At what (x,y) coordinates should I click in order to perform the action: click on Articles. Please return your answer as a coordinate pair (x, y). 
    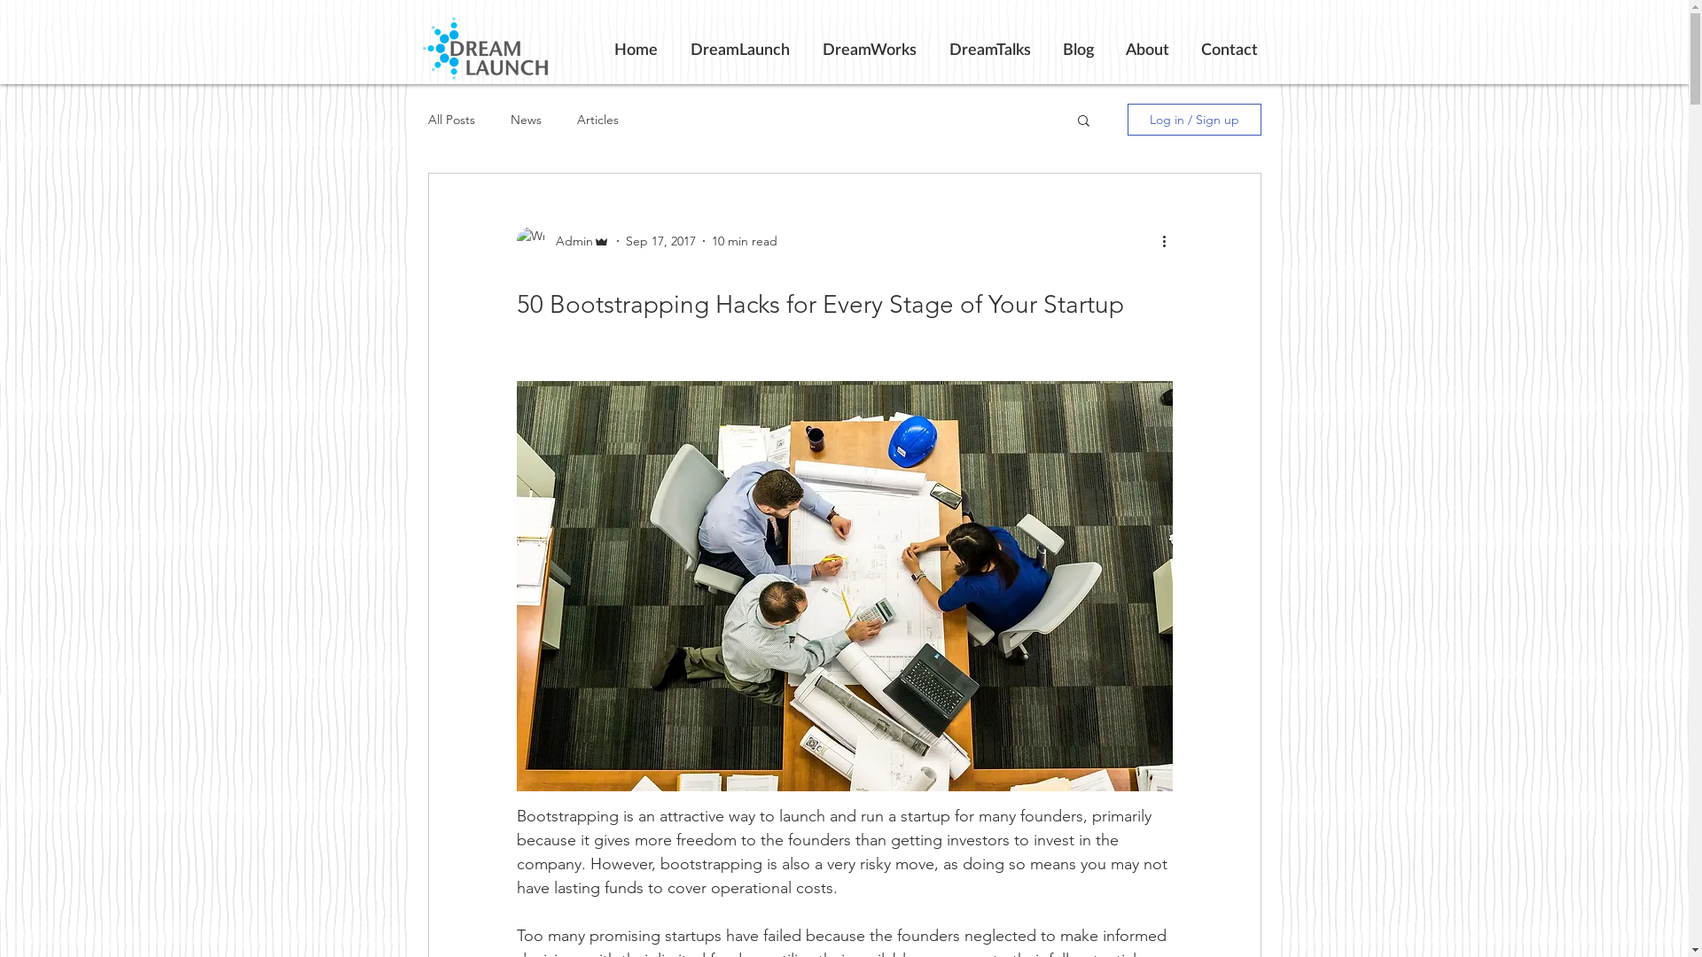
    Looking at the image, I should click on (597, 120).